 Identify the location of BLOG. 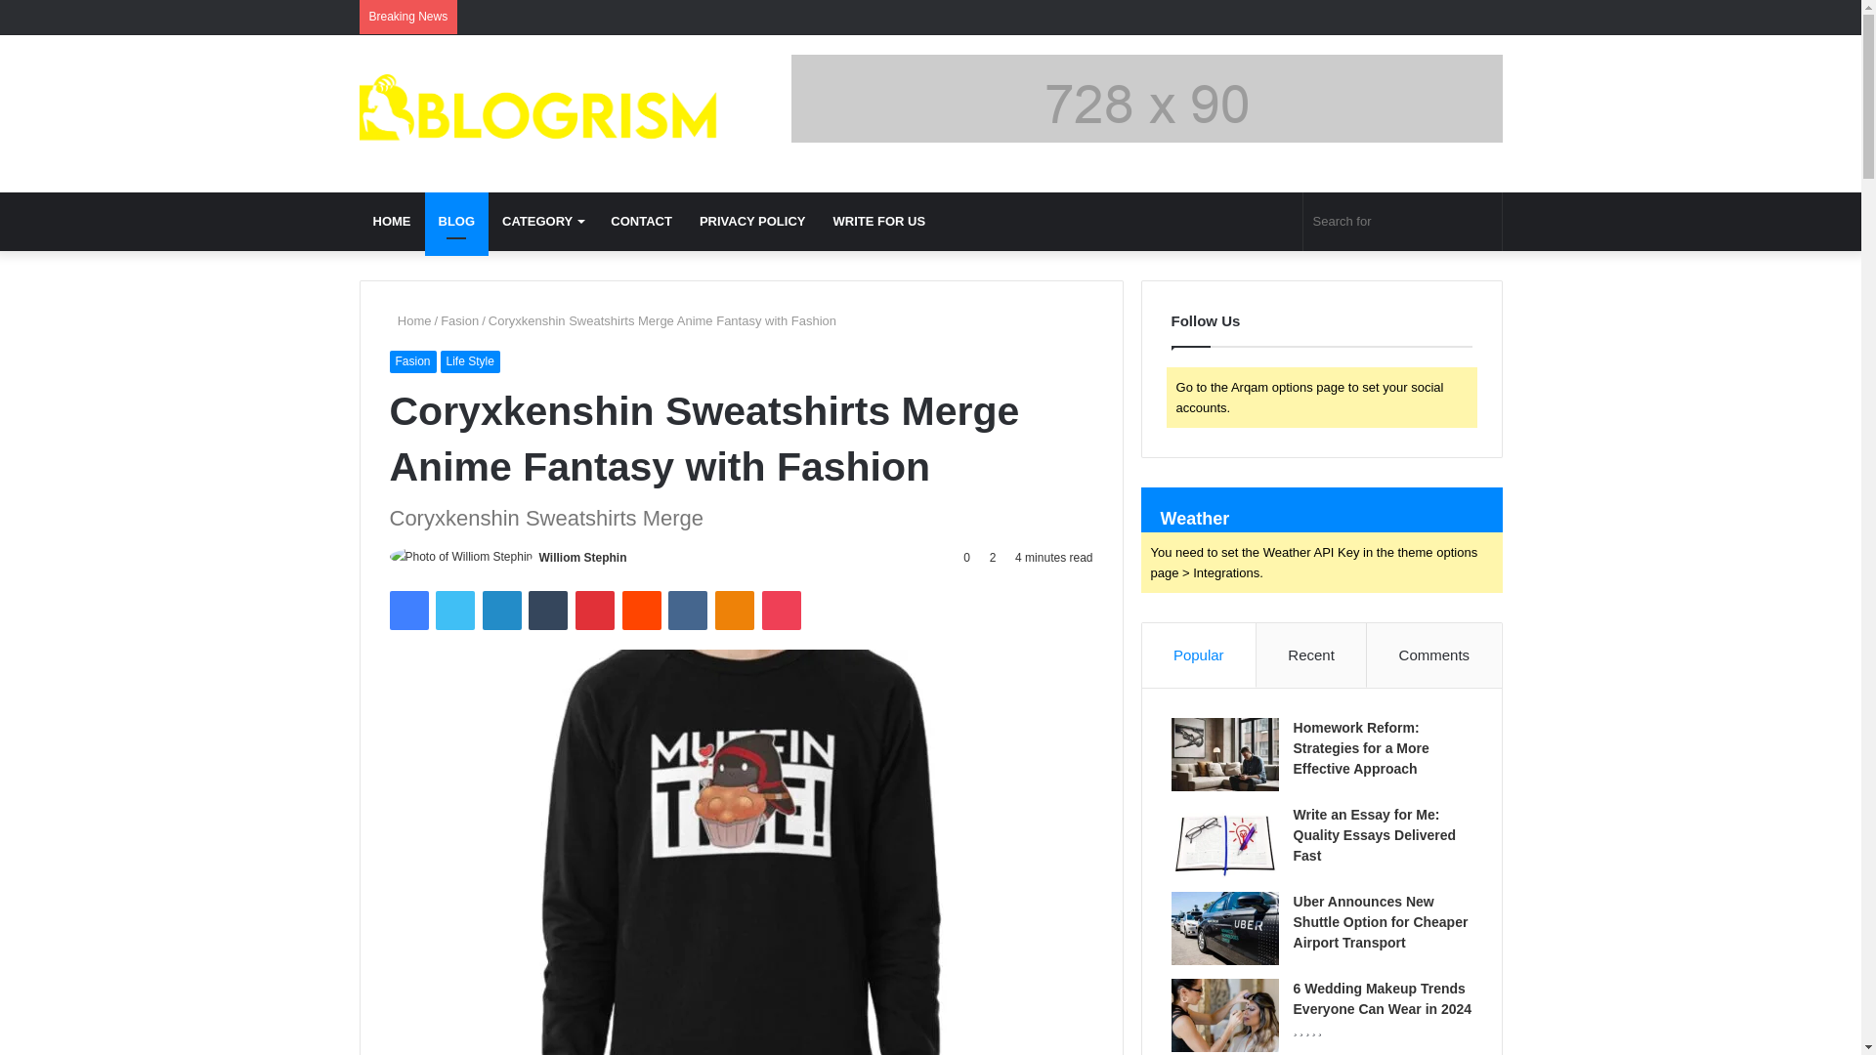
(455, 221).